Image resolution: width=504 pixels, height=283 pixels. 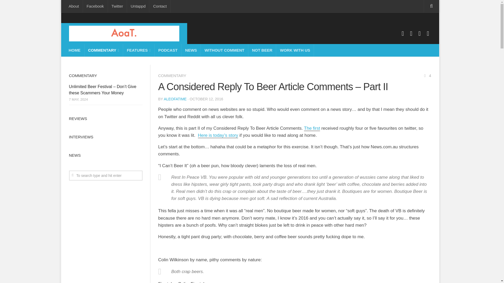 What do you see at coordinates (295, 50) in the screenshot?
I see `WORK WITH US` at bounding box center [295, 50].